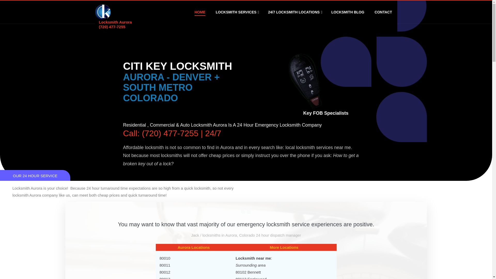  I want to click on LOCKSMITH SERVICES, so click(237, 12).